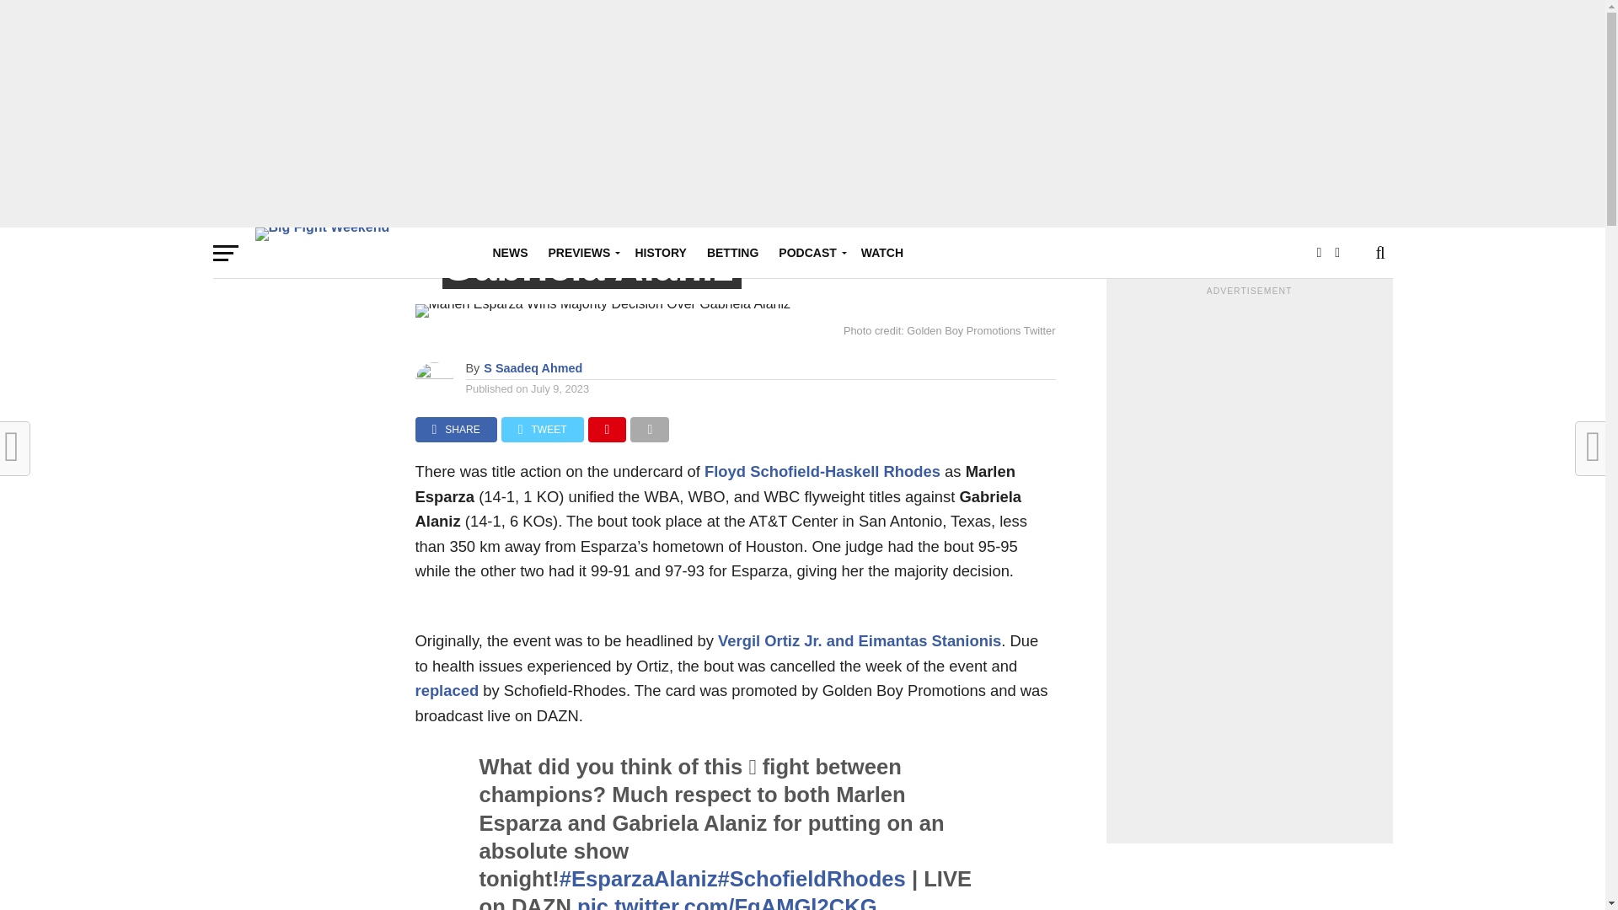 The width and height of the screenshot is (1618, 910). Describe the element at coordinates (509, 253) in the screenshot. I see `NEWS` at that location.